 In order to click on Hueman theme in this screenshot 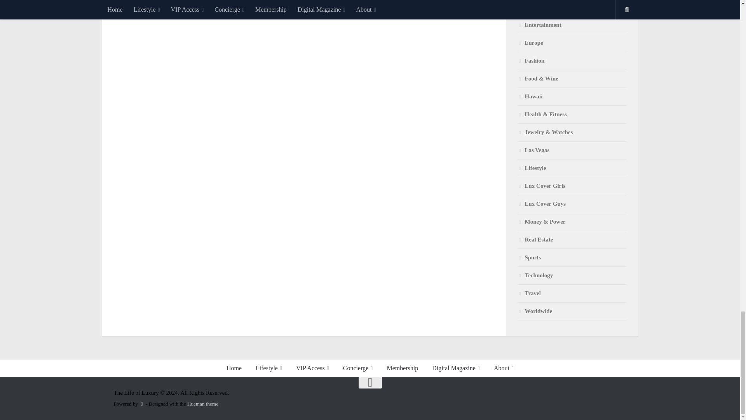, I will do `click(203, 404)`.